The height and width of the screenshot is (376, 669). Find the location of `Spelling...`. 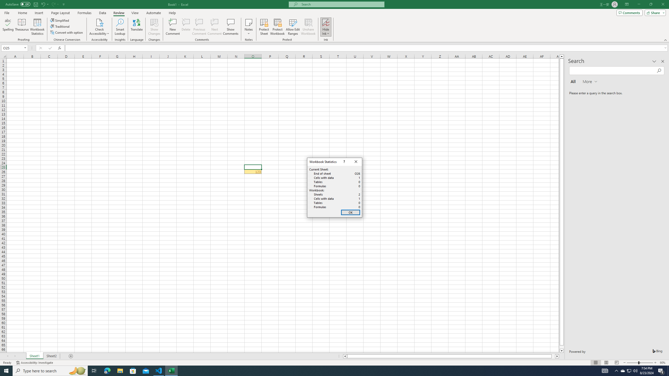

Spelling... is located at coordinates (8, 27).